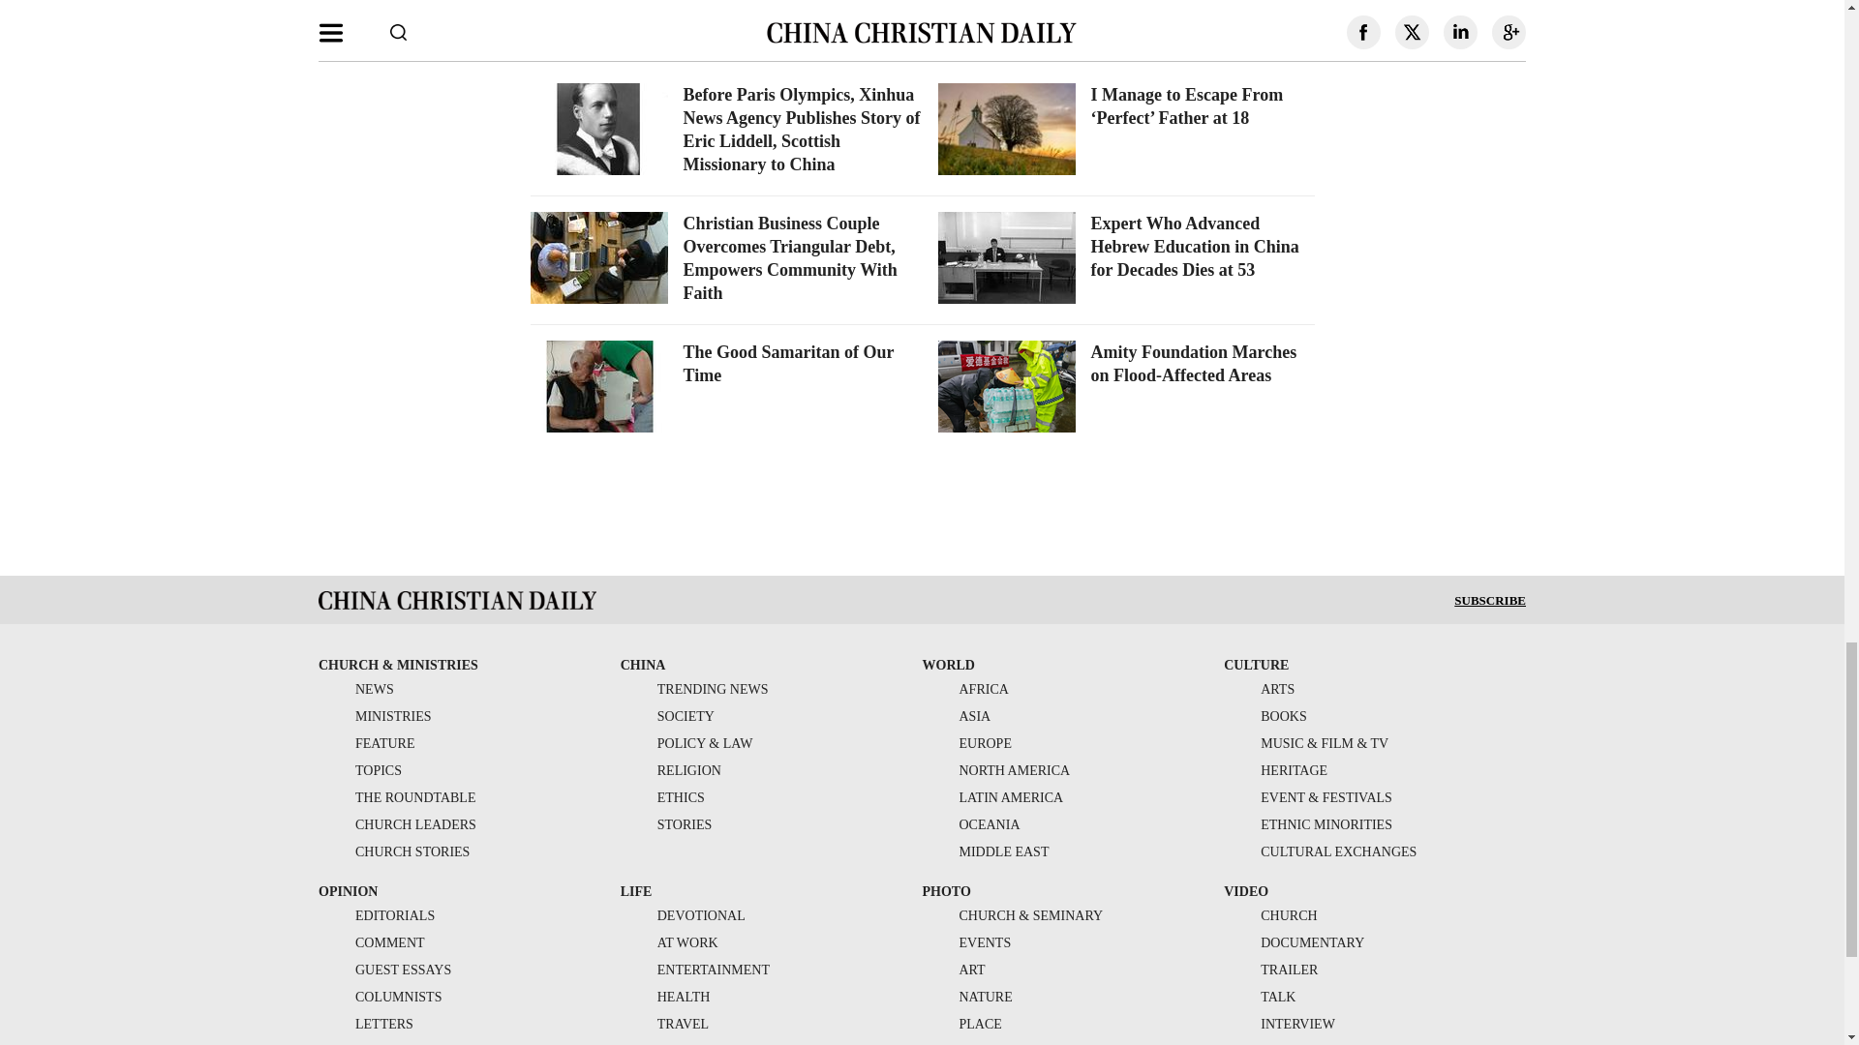  Describe the element at coordinates (359, 770) in the screenshot. I see `TOPICS` at that location.